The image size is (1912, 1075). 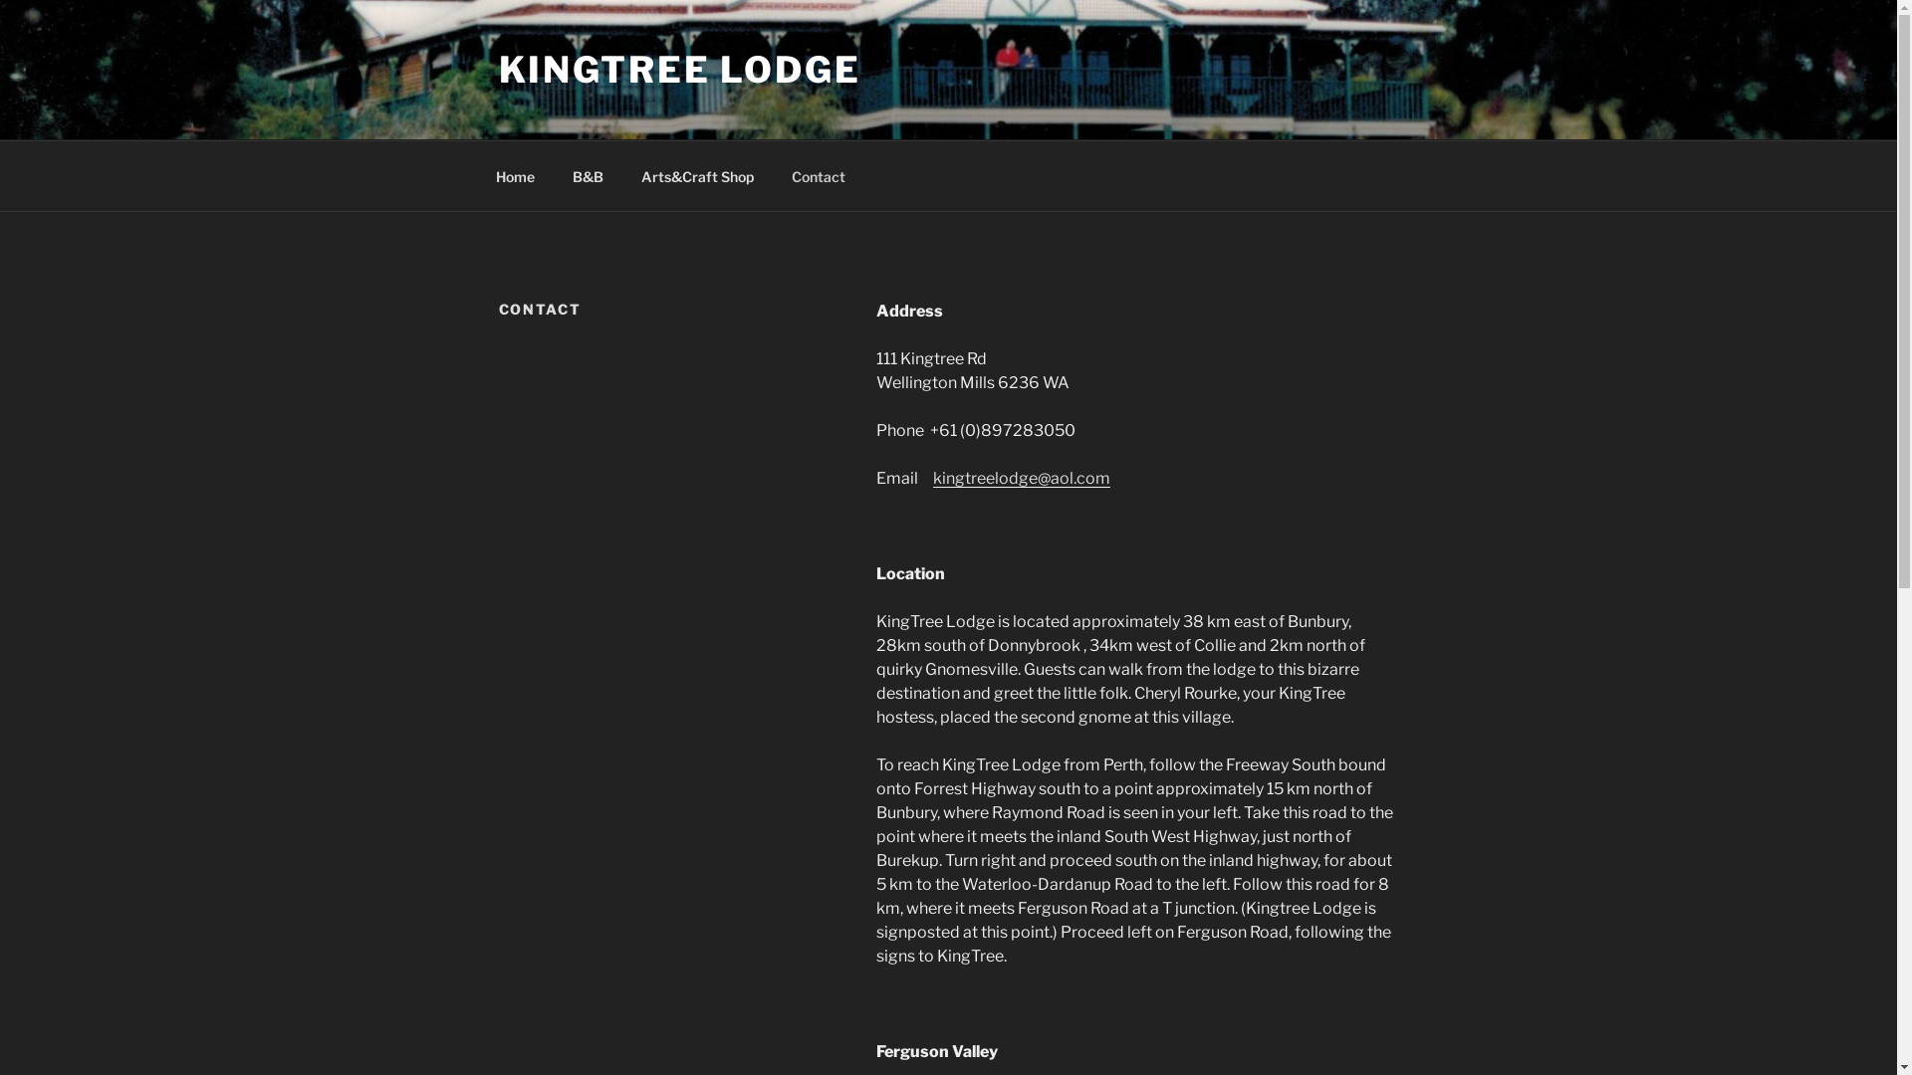 I want to click on kingtreelodge@aol.com, so click(x=1022, y=478).